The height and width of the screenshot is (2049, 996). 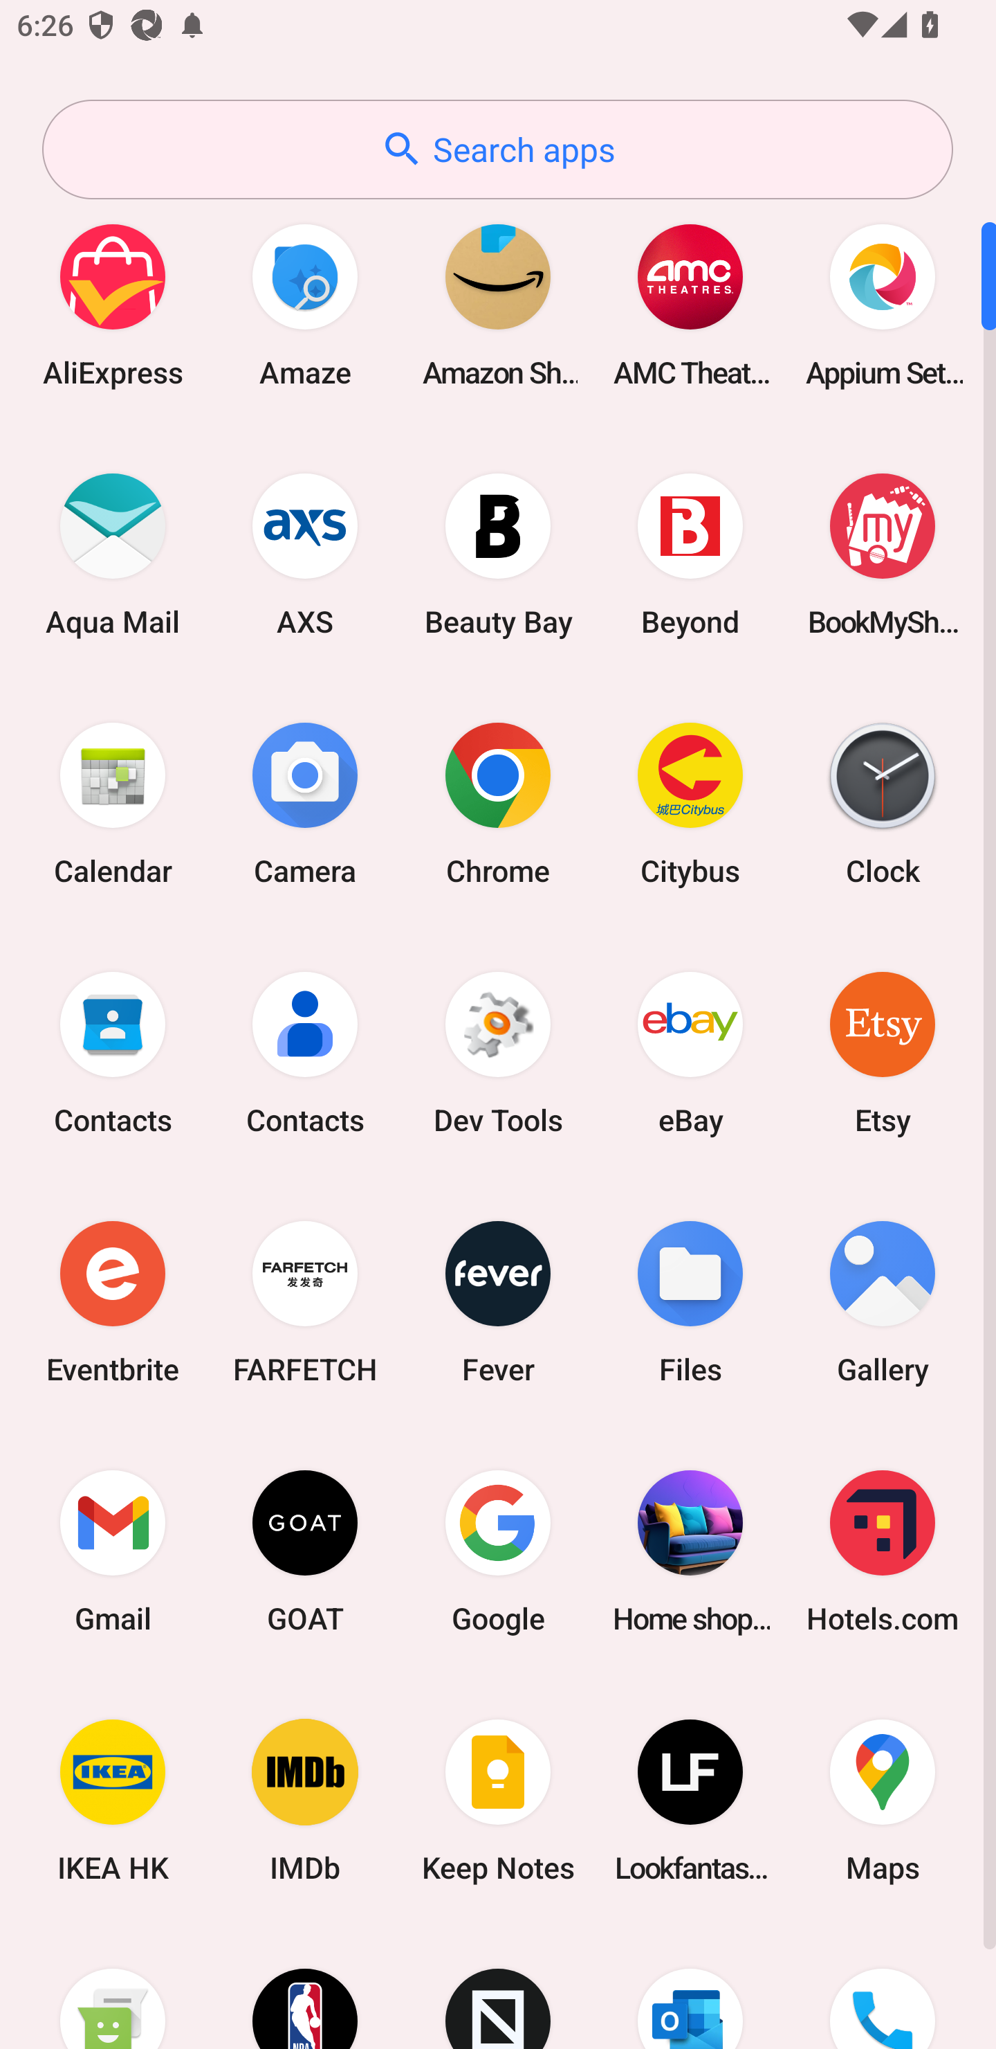 What do you see at coordinates (498, 1052) in the screenshot?
I see `Dev Tools` at bounding box center [498, 1052].